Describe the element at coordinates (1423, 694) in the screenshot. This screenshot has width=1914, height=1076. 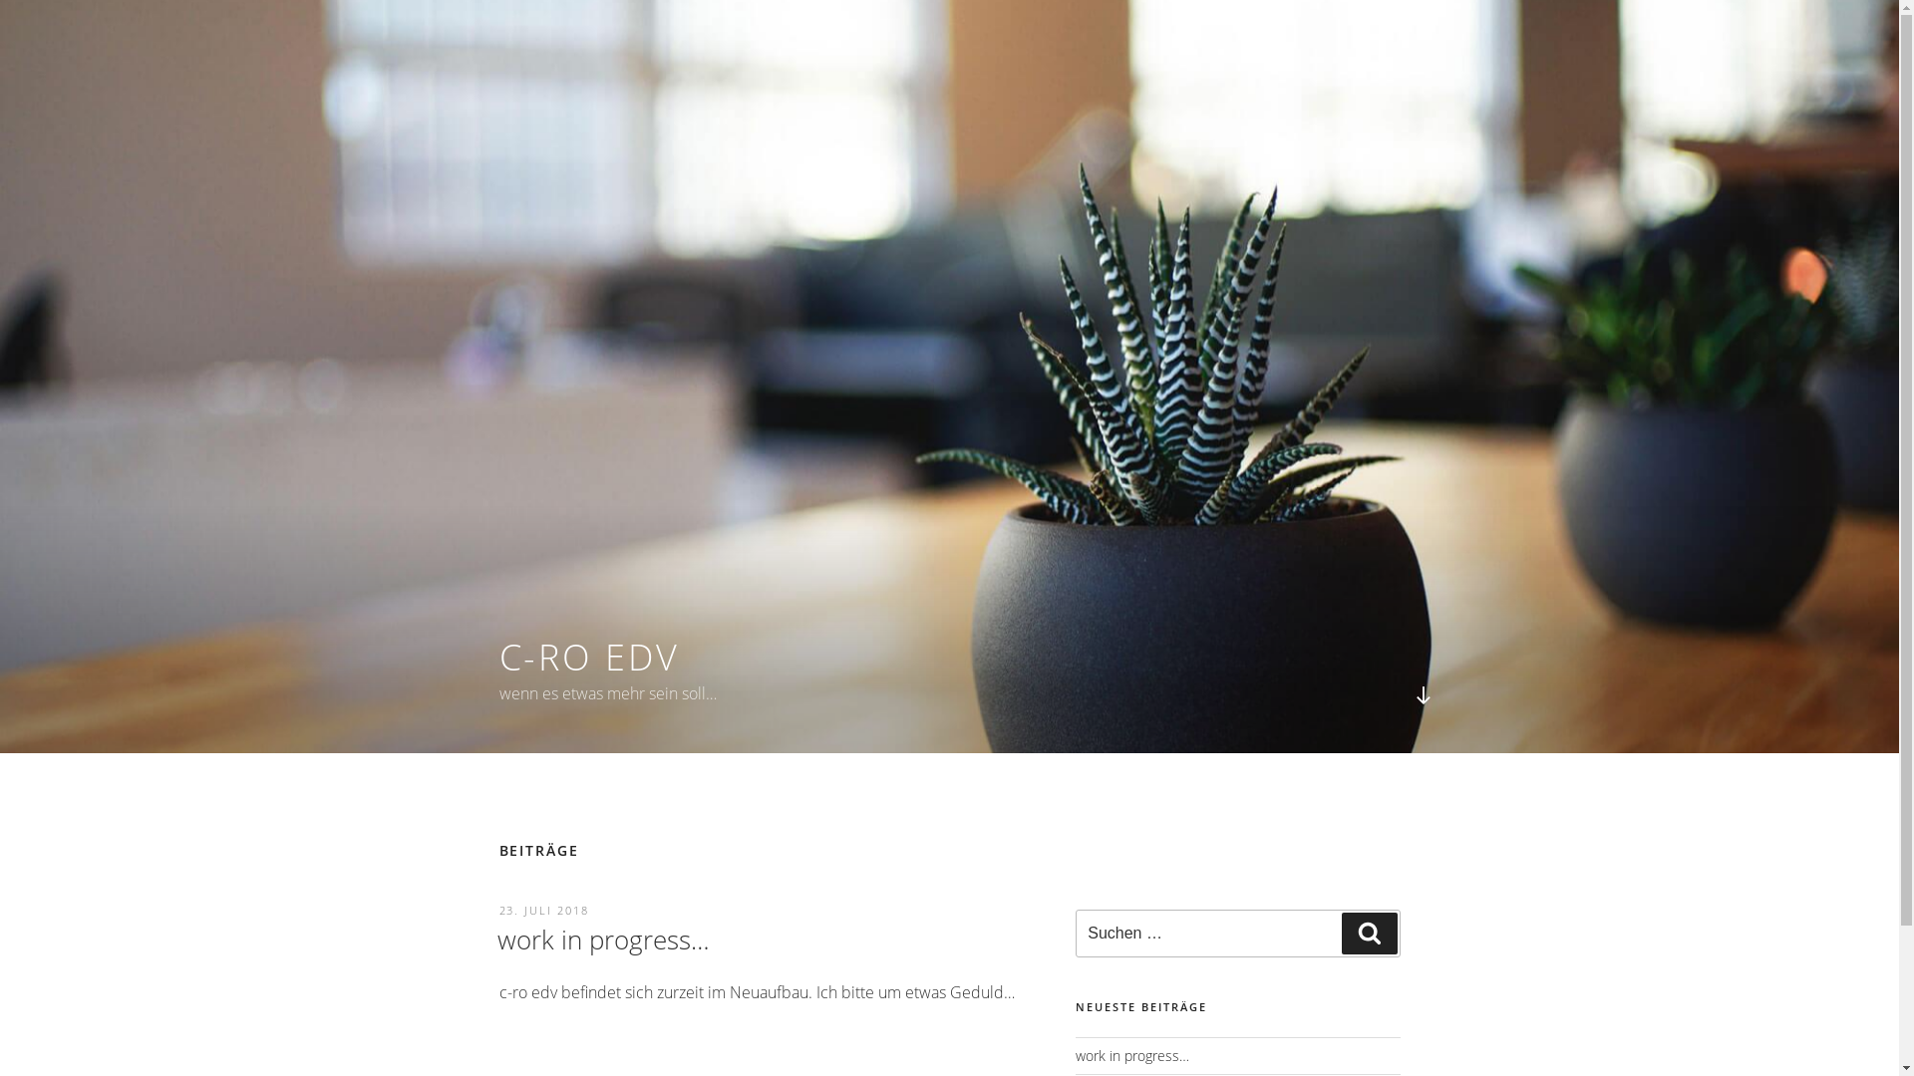
I see `Zum Inhalt nach unten scrollen` at that location.